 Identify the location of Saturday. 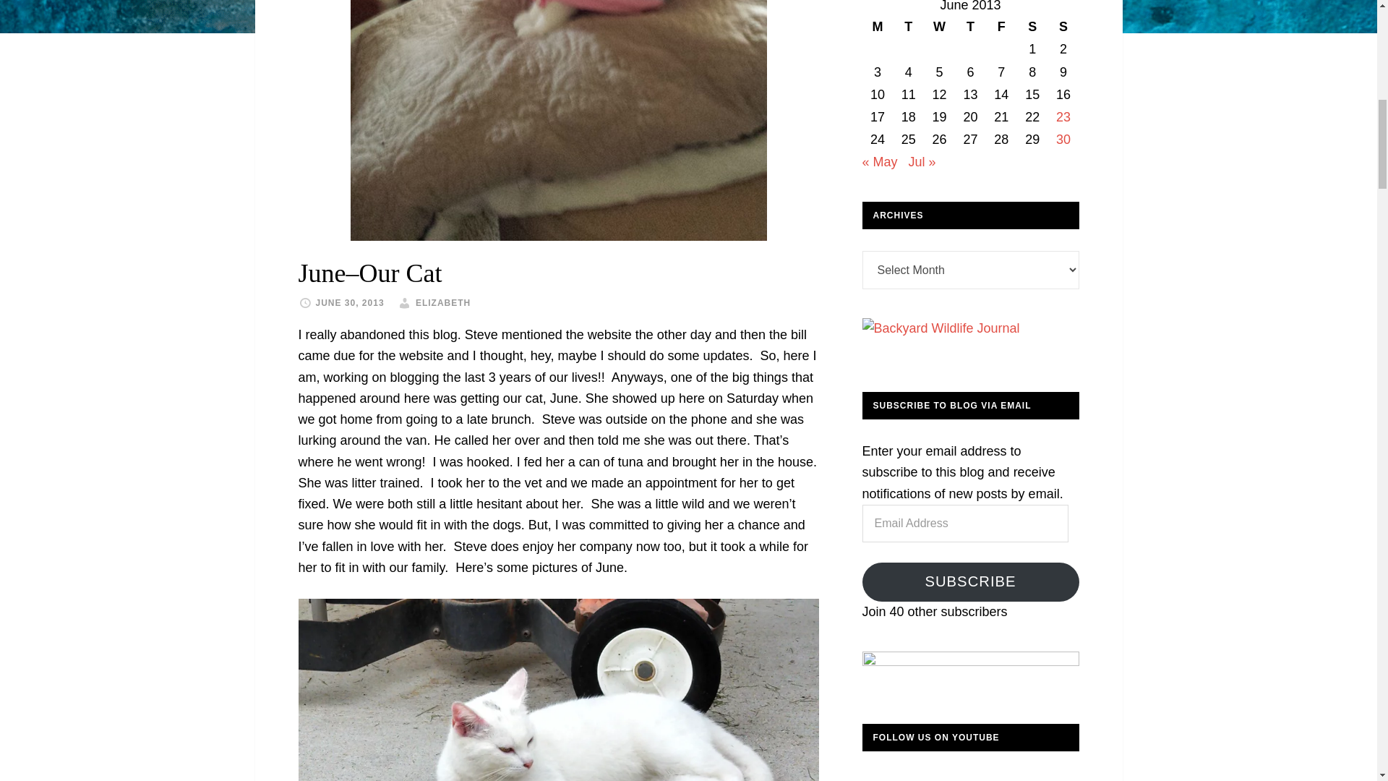
(1032, 26).